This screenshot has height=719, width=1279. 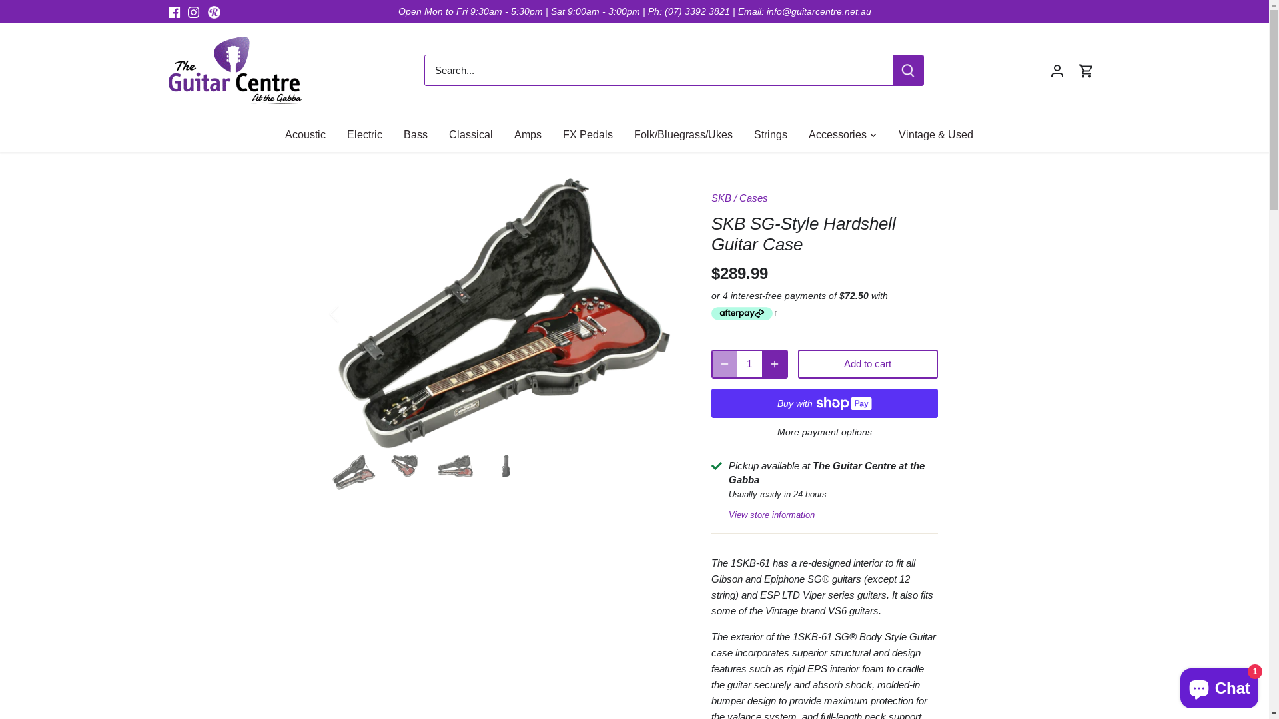 I want to click on Vintage & Used, so click(x=936, y=134).